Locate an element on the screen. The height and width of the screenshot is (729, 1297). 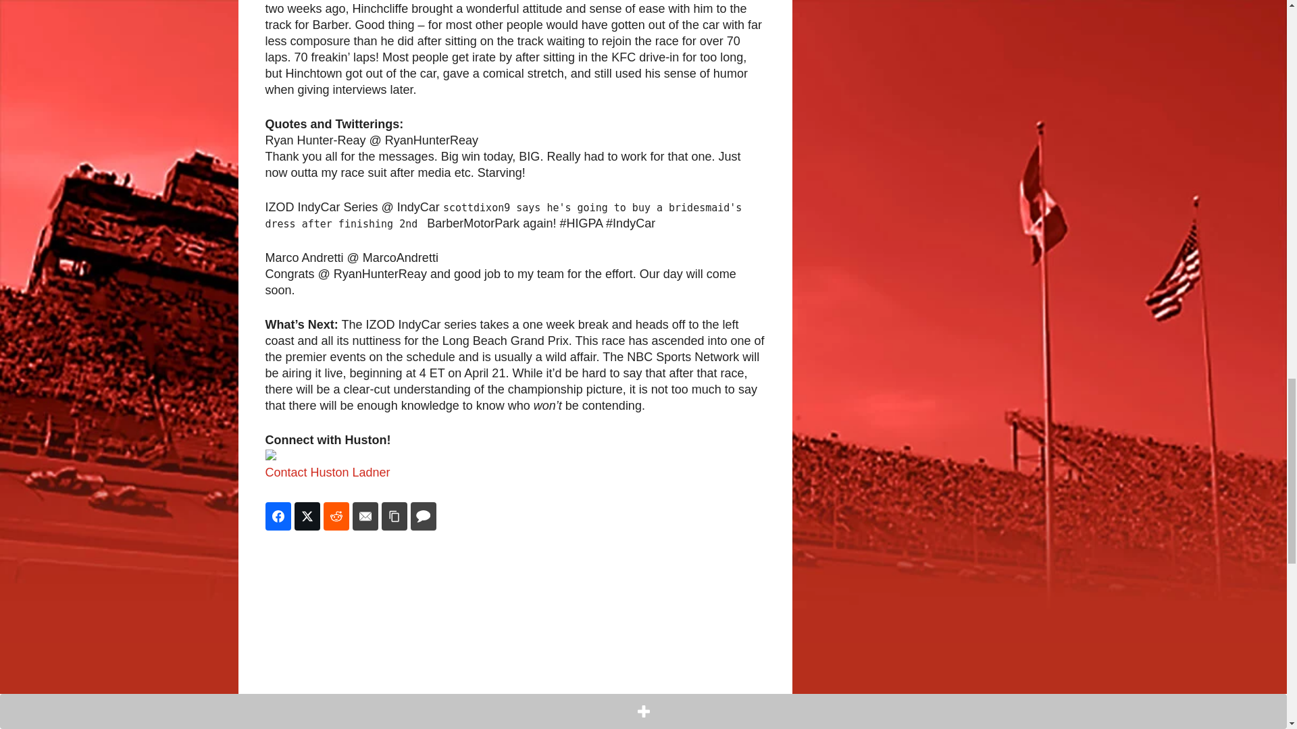
Share on Twitter is located at coordinates (307, 516).